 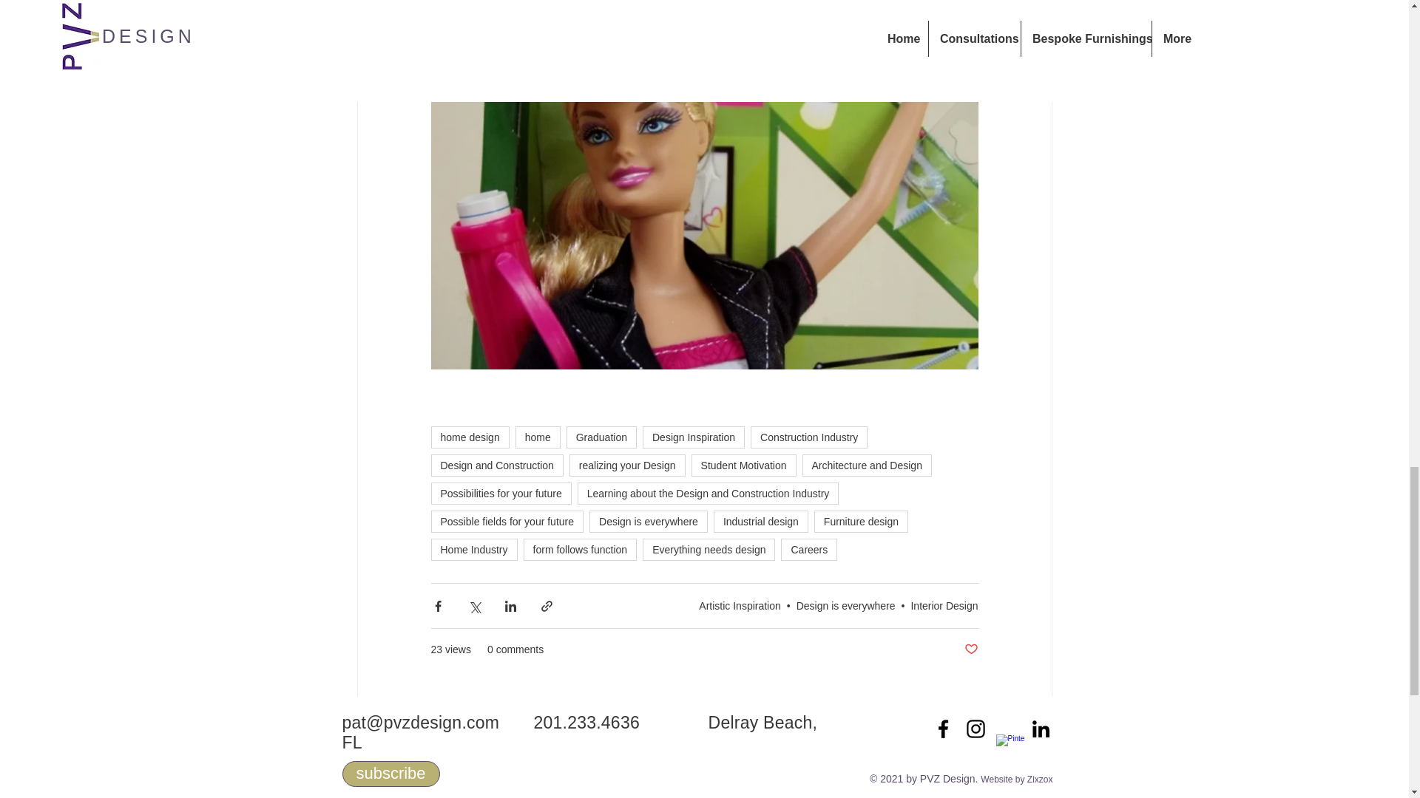 I want to click on Possible fields for your future, so click(x=507, y=522).